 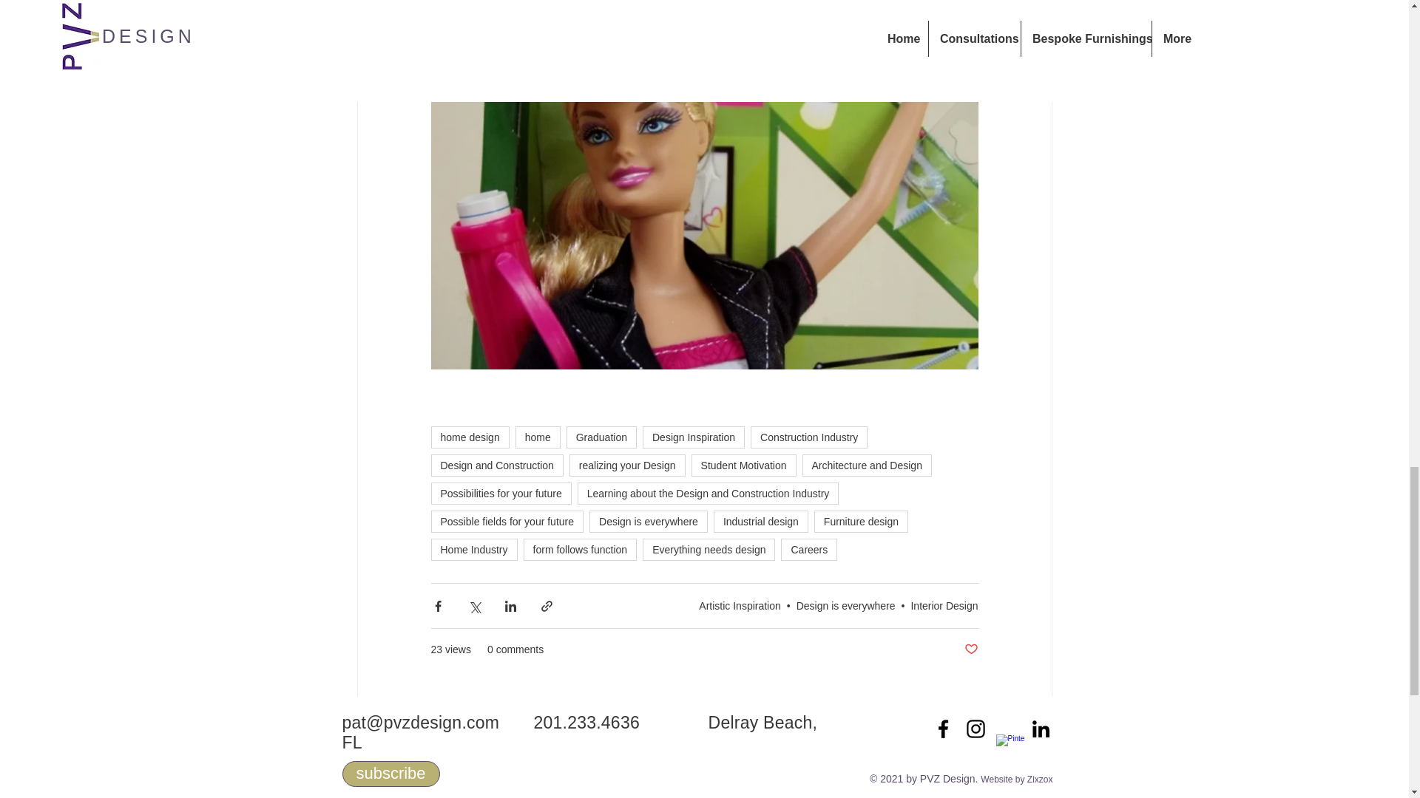 I want to click on Possible fields for your future, so click(x=507, y=522).